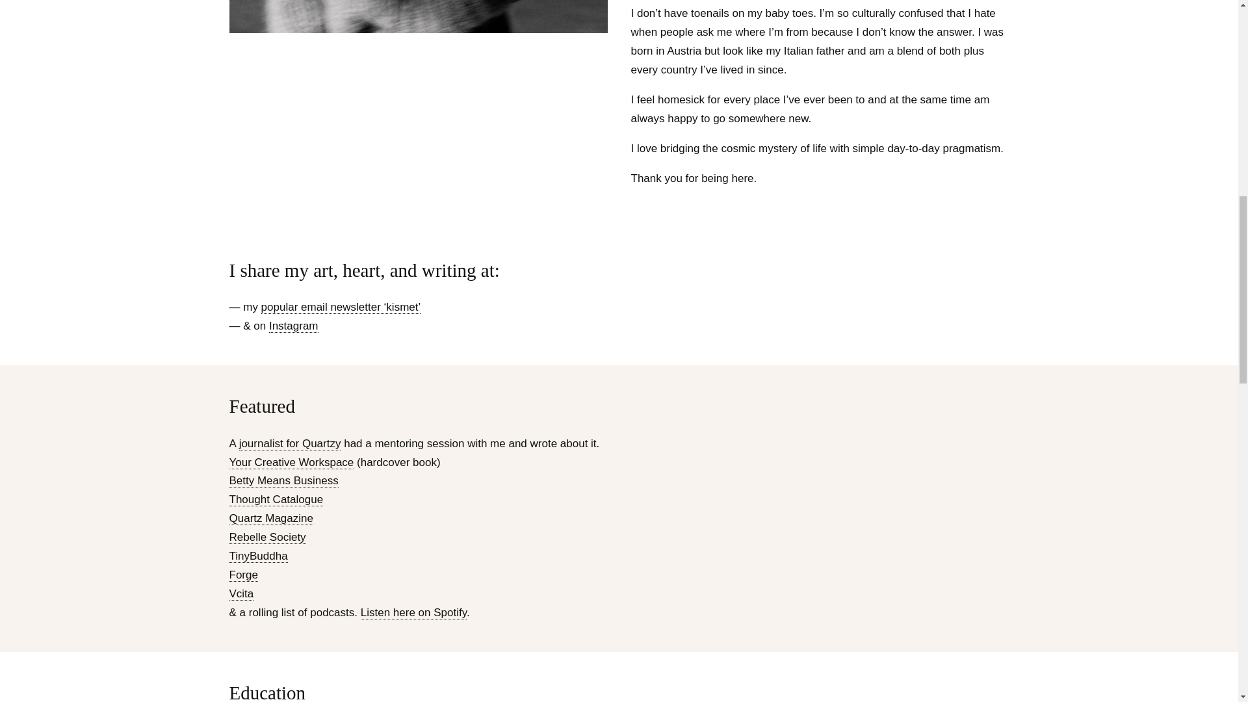 Image resolution: width=1248 pixels, height=702 pixels. Describe the element at coordinates (413, 612) in the screenshot. I see `Listen here on Spotify` at that location.